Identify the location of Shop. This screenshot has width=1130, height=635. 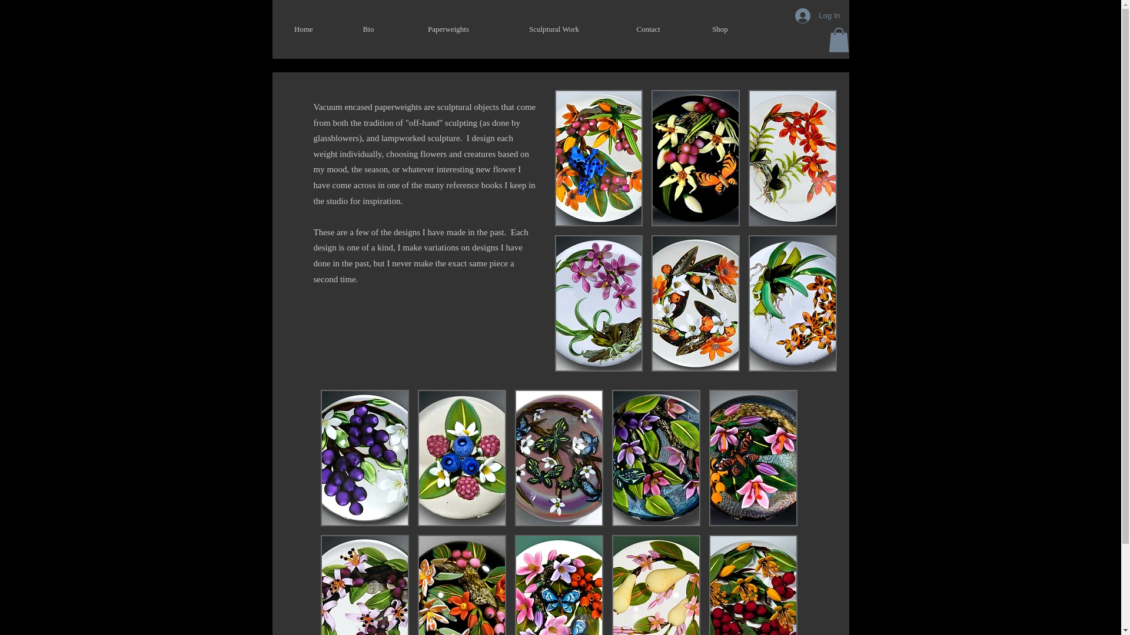
(720, 29).